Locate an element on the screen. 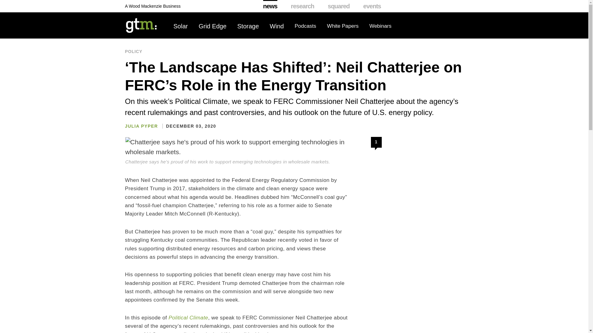 Image resolution: width=593 pixels, height=333 pixels. Wind is located at coordinates (277, 26).